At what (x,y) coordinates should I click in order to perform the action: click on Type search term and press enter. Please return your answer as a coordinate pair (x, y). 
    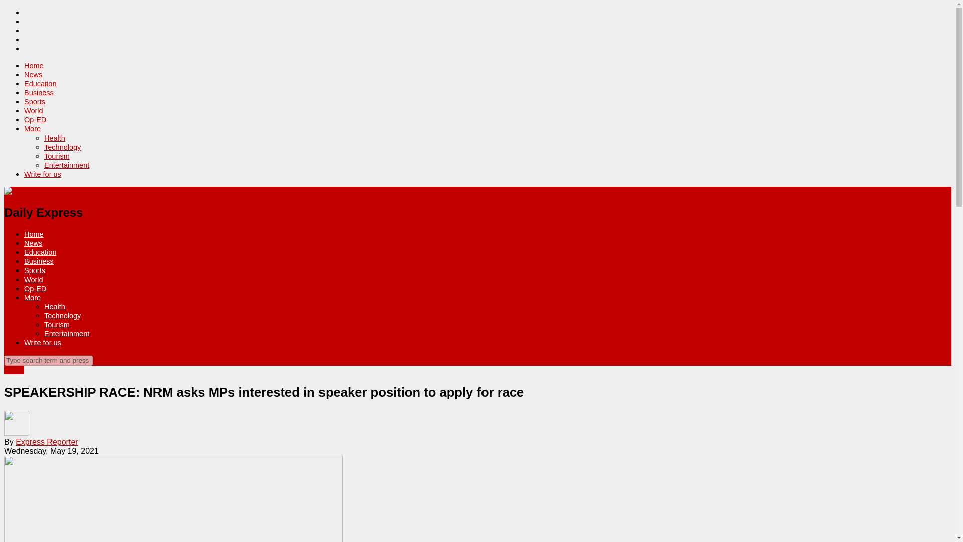
    Looking at the image, I should click on (48, 360).